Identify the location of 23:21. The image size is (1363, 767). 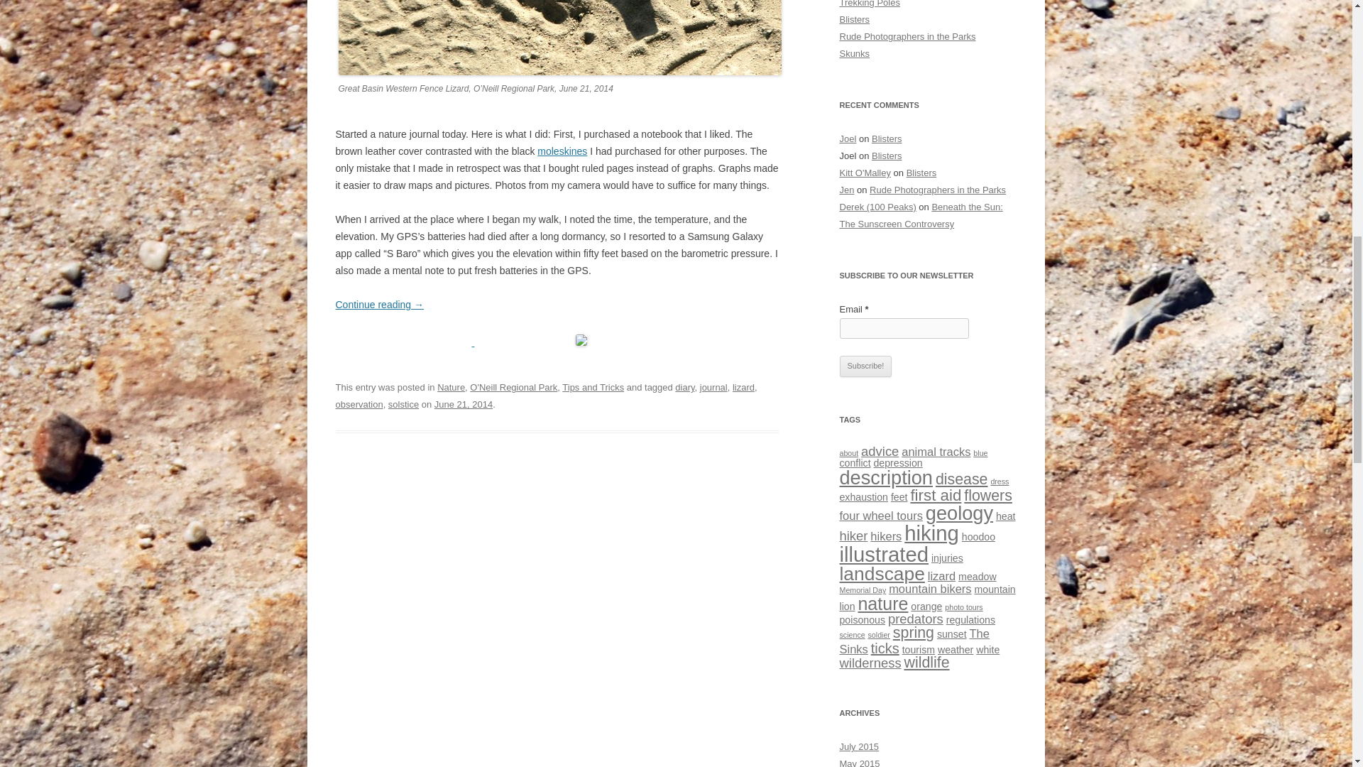
(463, 403).